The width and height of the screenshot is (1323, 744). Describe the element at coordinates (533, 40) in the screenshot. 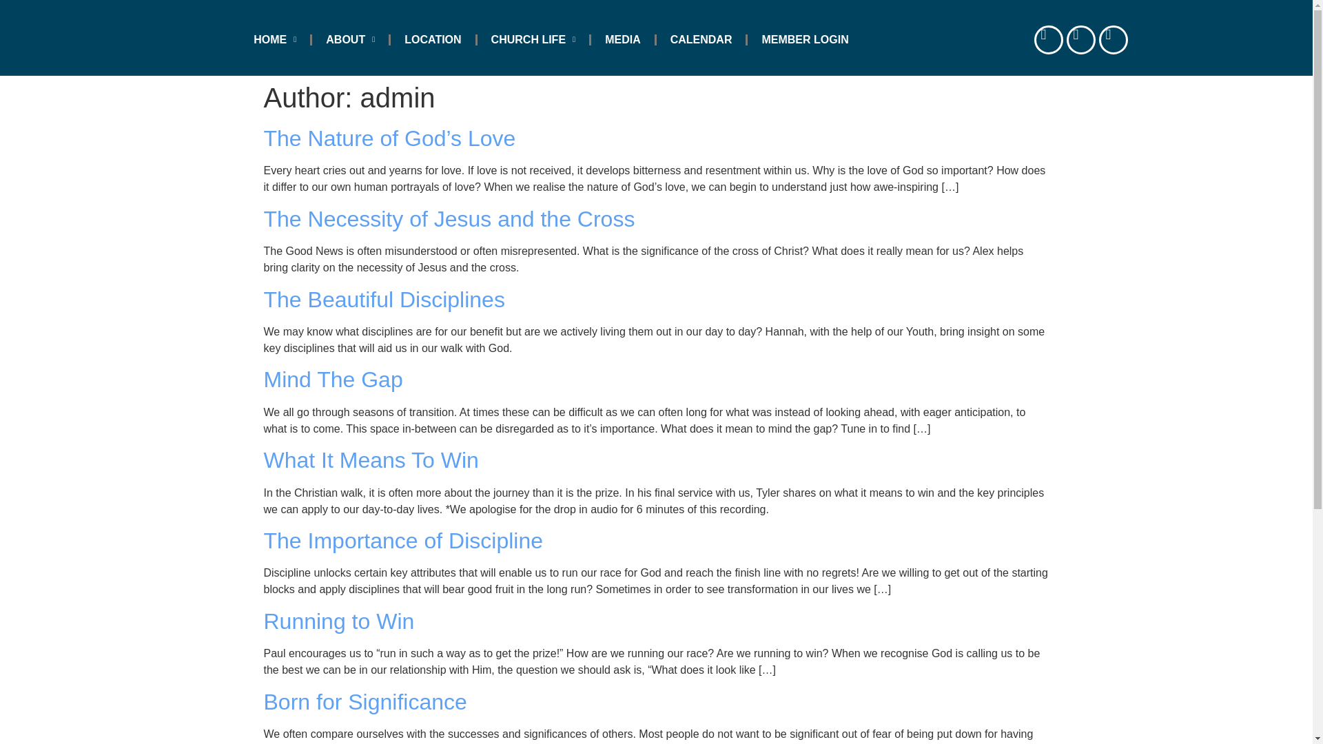

I see `CHURCH LIFE` at that location.